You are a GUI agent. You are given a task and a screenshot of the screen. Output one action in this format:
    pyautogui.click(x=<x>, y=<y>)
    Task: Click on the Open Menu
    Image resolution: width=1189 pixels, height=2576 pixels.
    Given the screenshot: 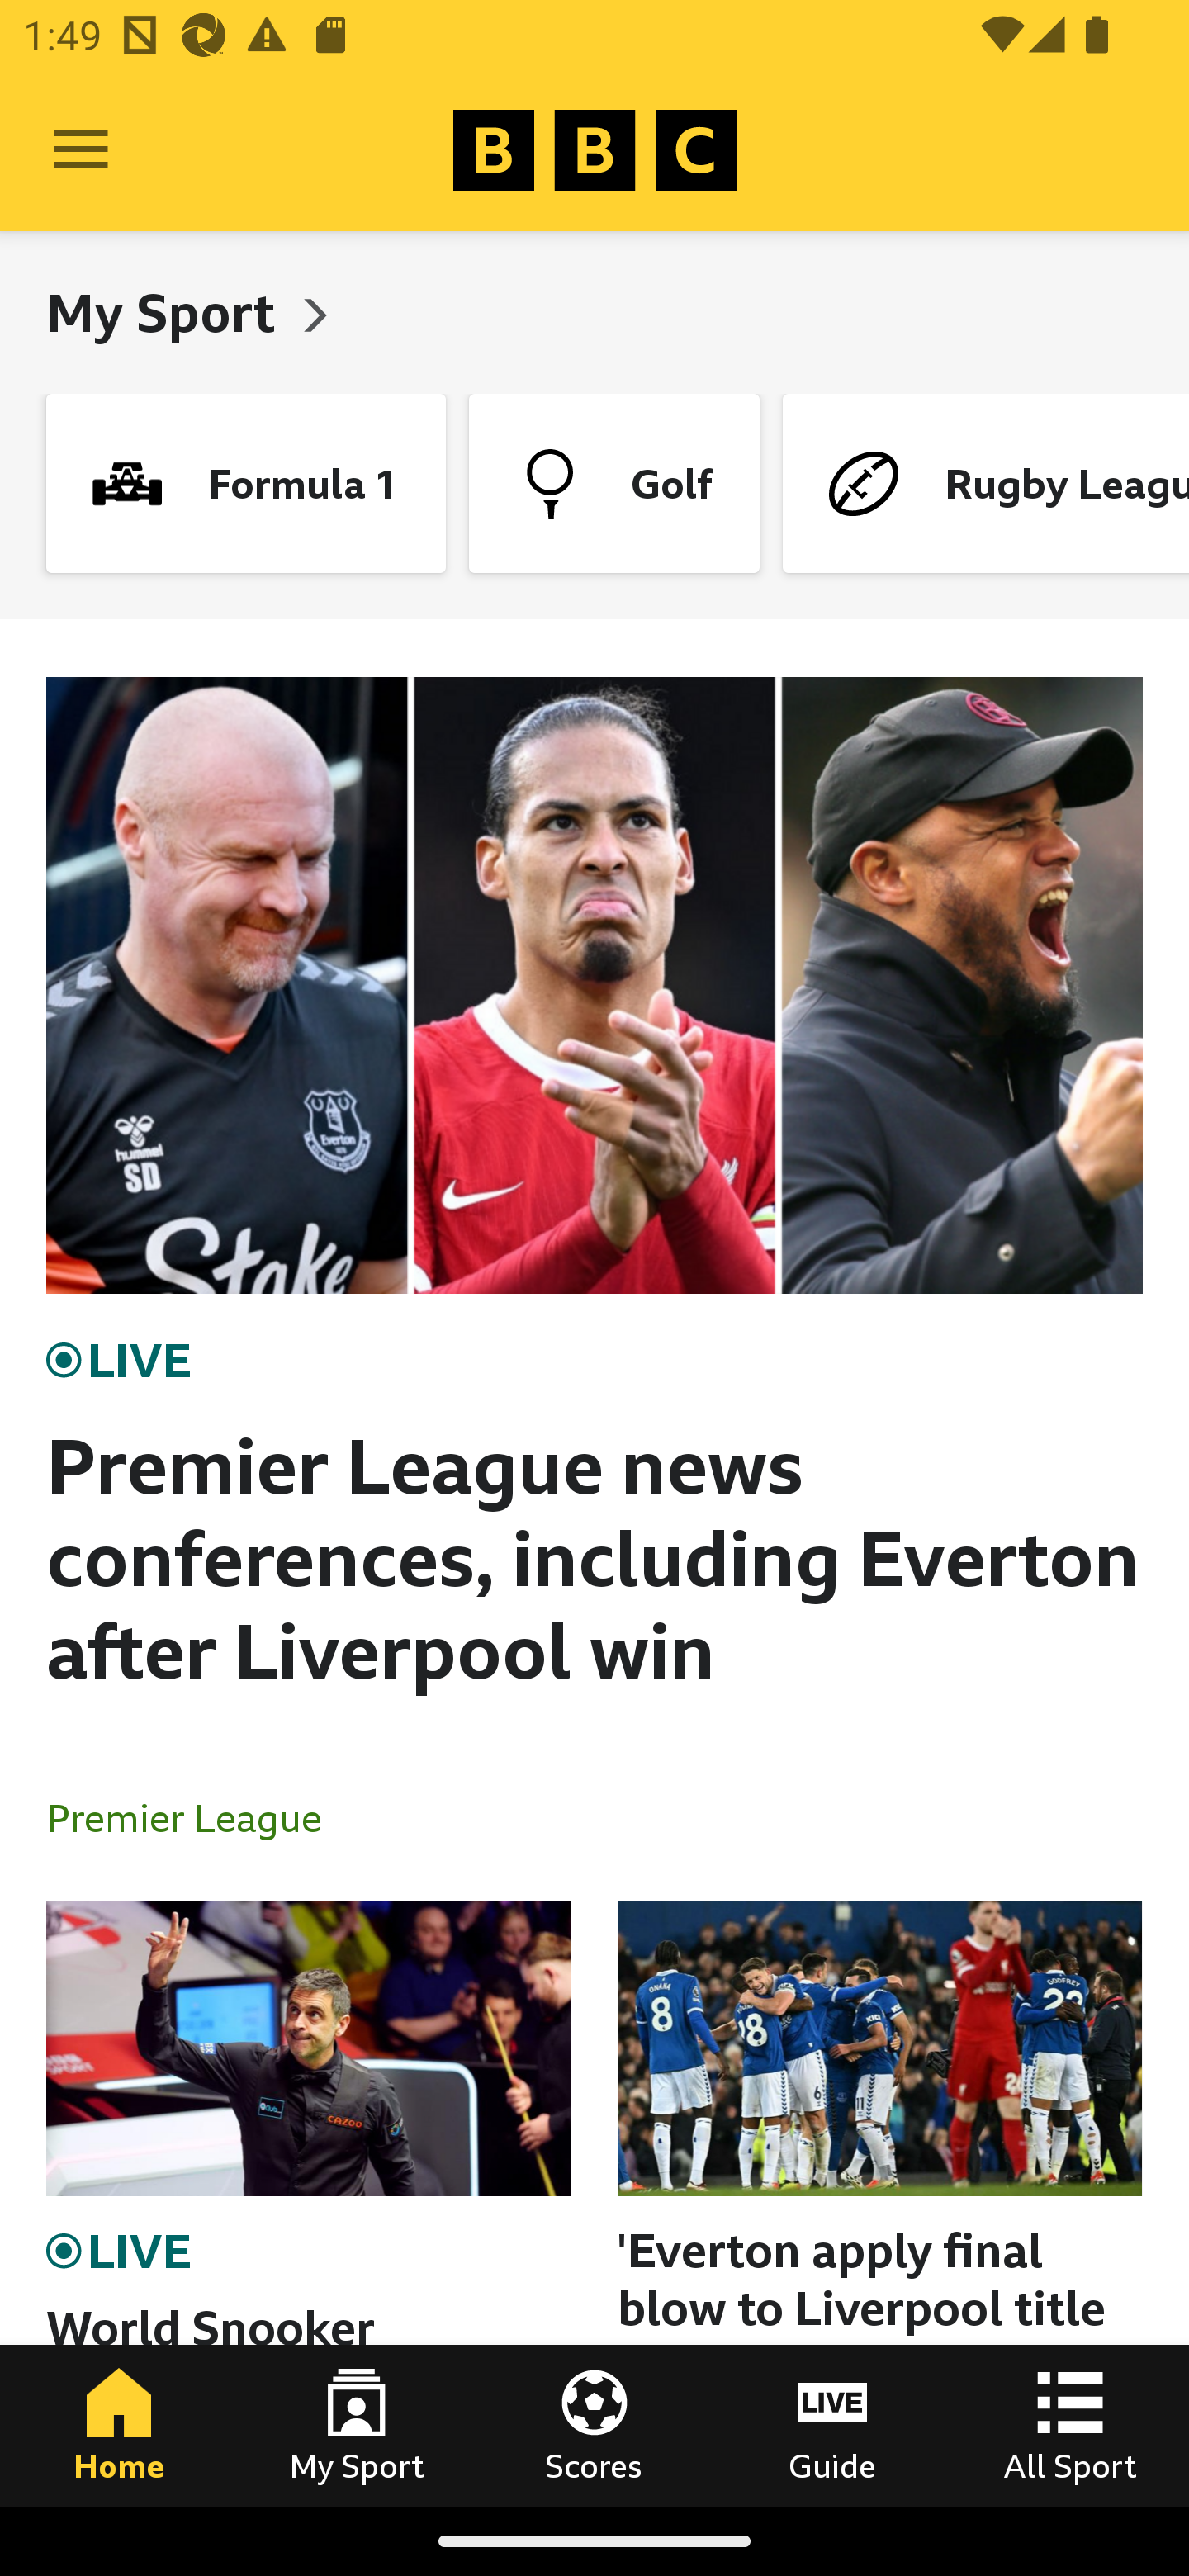 What is the action you would take?
    pyautogui.click(x=81, y=150)
    